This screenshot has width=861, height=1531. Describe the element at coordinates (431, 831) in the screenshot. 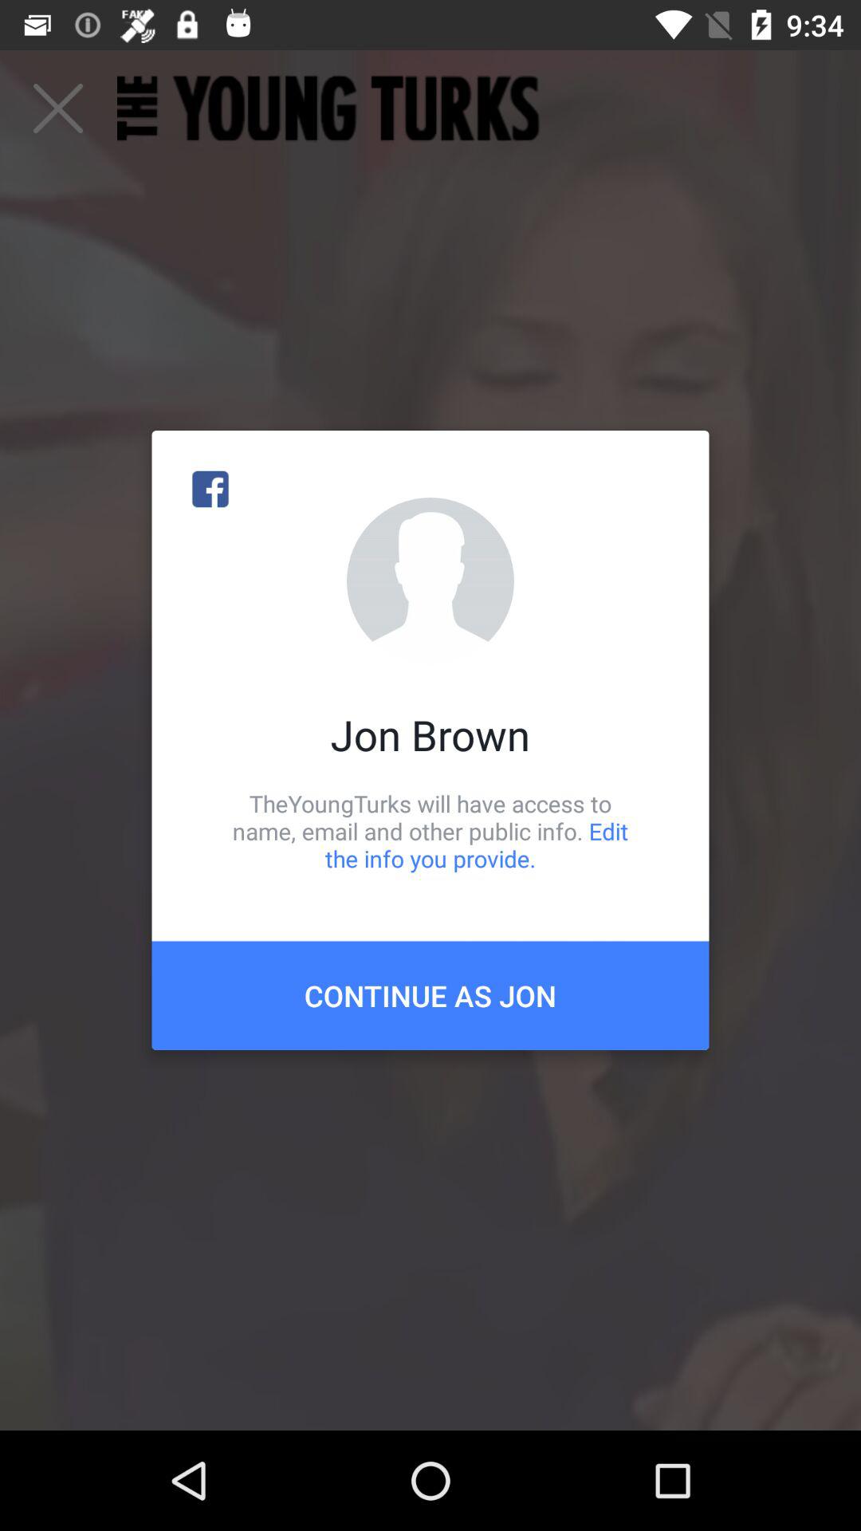

I see `turn on icon below the jon brown` at that location.